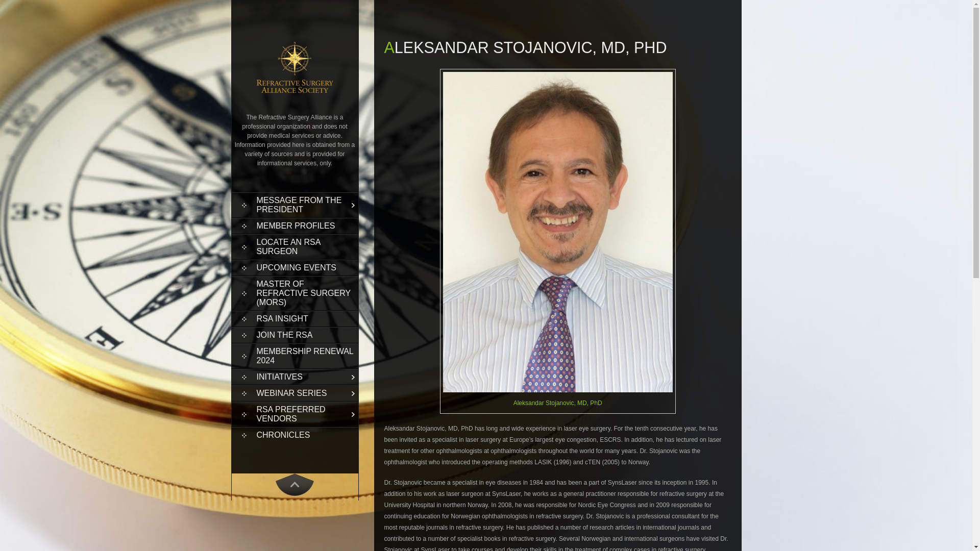  Describe the element at coordinates (295, 205) in the screenshot. I see `MESSAGE FROM THE PRESIDENT` at that location.